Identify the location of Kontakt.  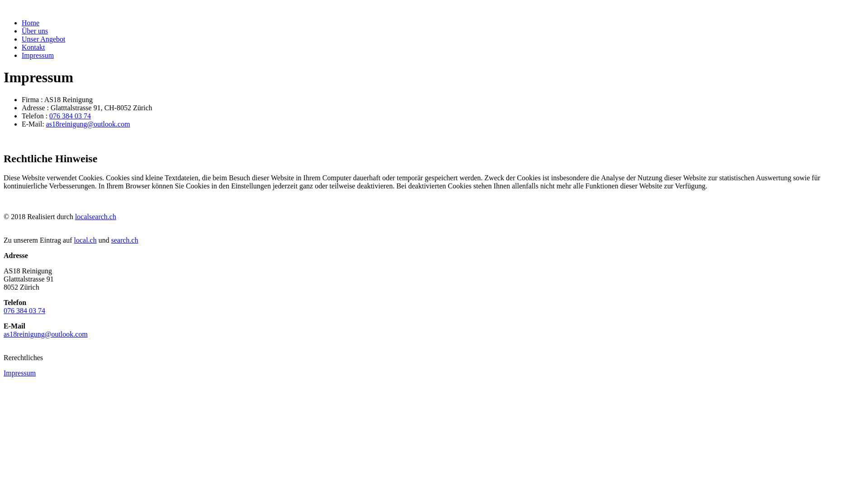
(33, 47).